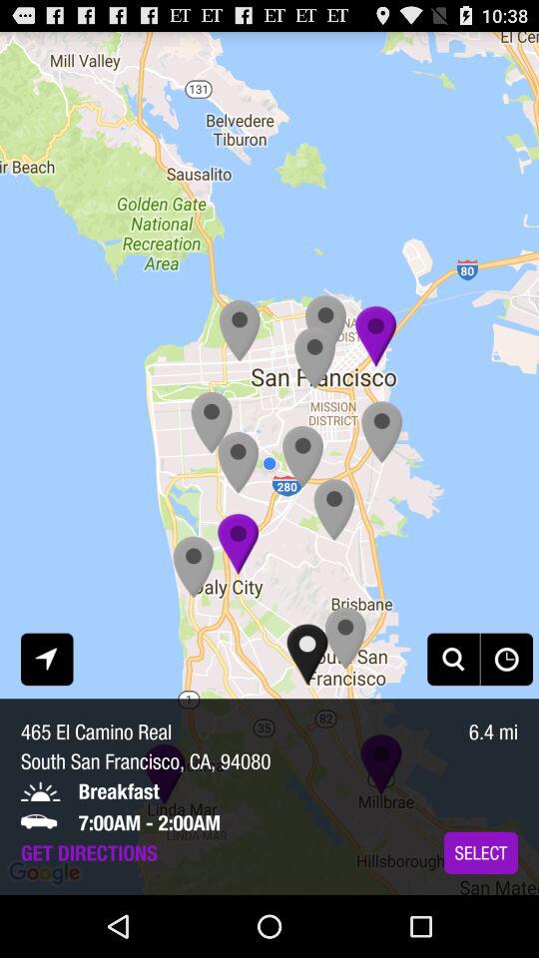  Describe the element at coordinates (506, 659) in the screenshot. I see `open icon above the 6.4 mi icon` at that location.